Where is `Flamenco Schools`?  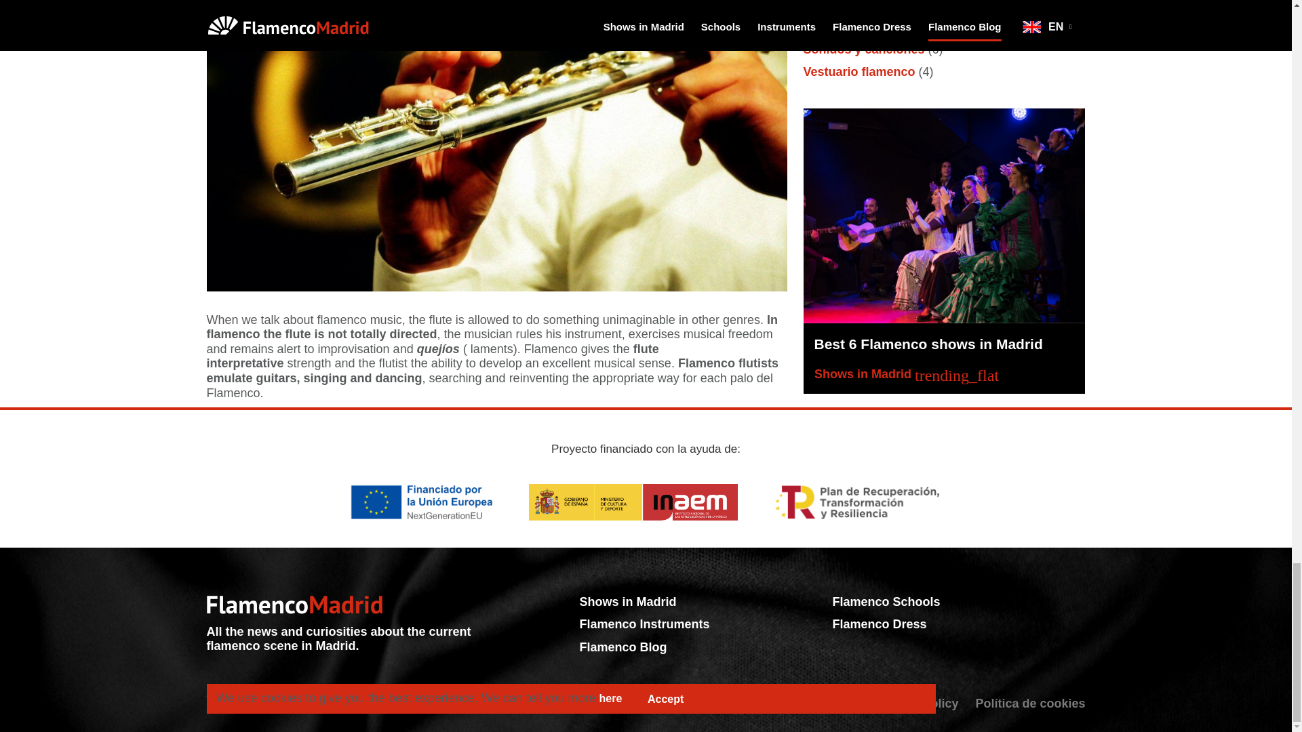
Flamenco Schools is located at coordinates (886, 602).